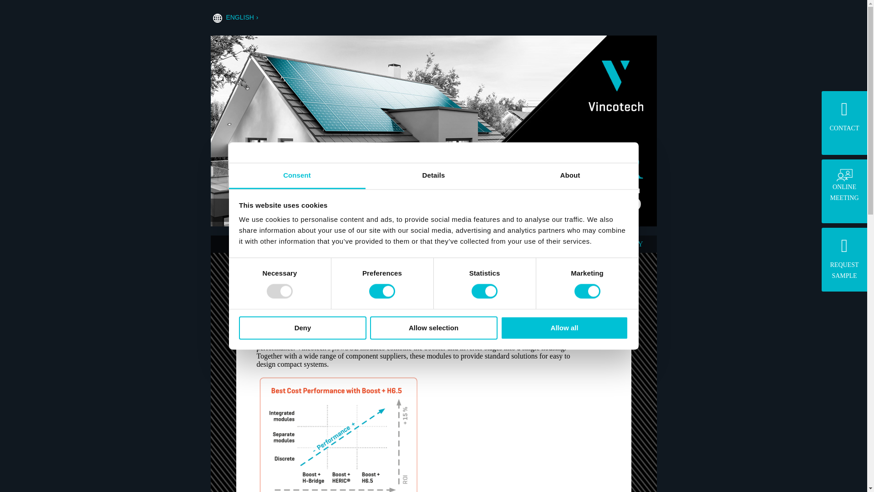  I want to click on Consent, so click(239, 17).